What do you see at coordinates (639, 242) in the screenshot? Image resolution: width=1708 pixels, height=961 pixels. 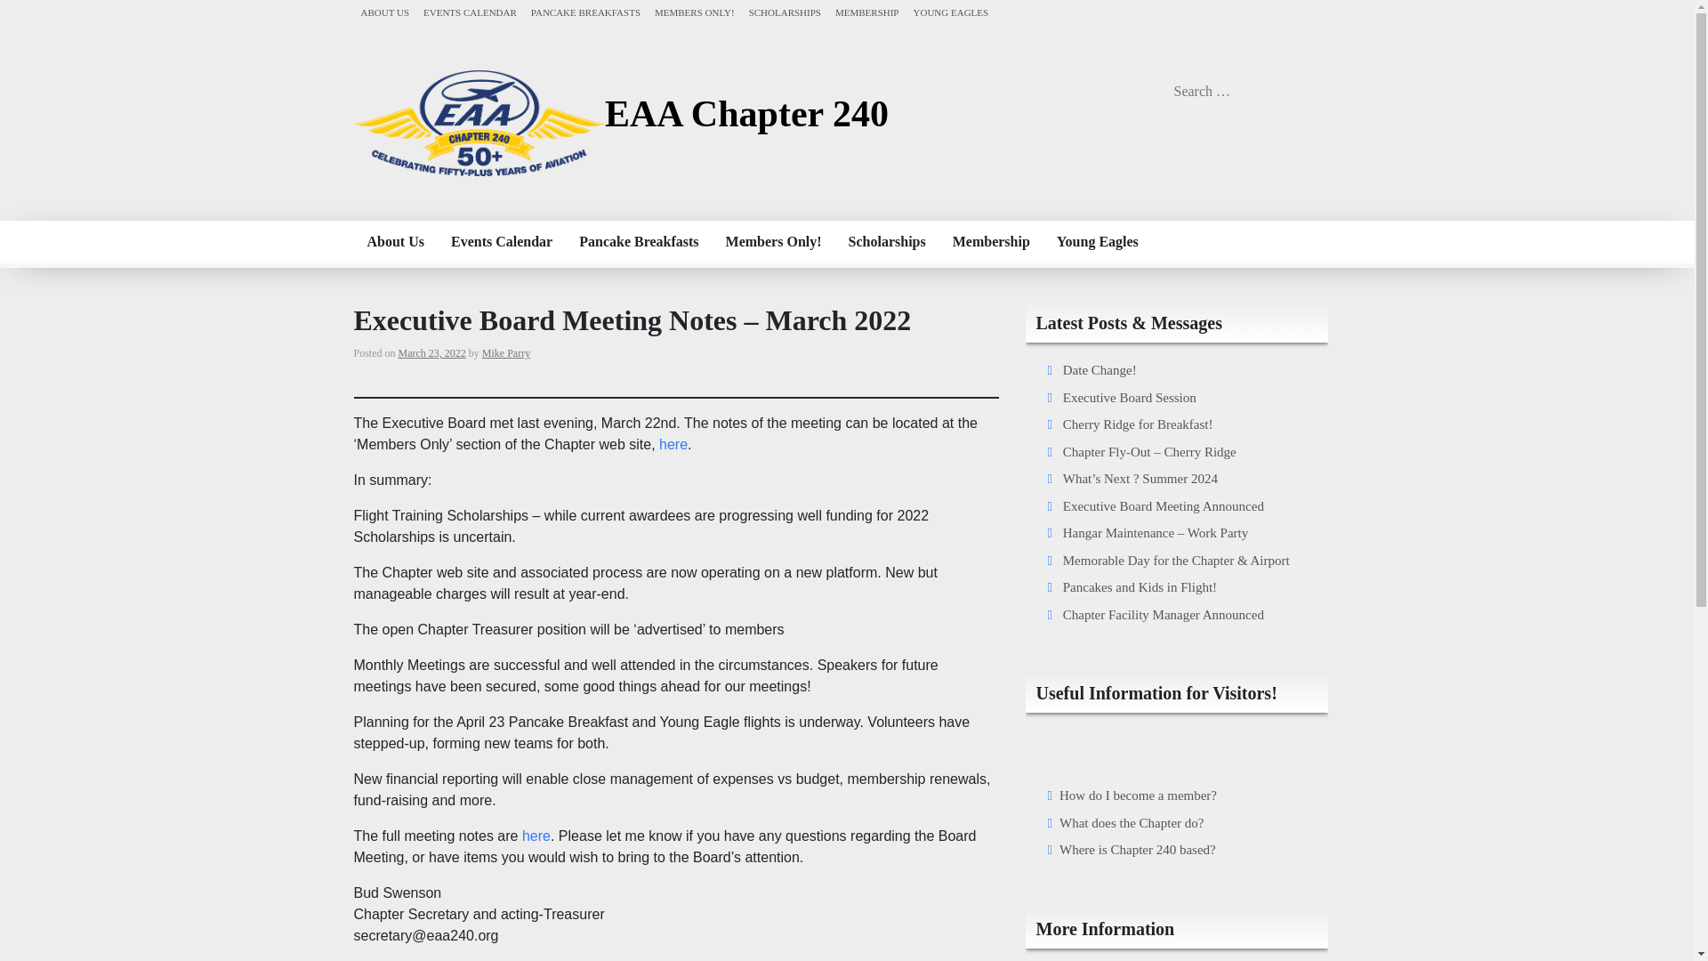 I see `Pancake Breakfasts` at bounding box center [639, 242].